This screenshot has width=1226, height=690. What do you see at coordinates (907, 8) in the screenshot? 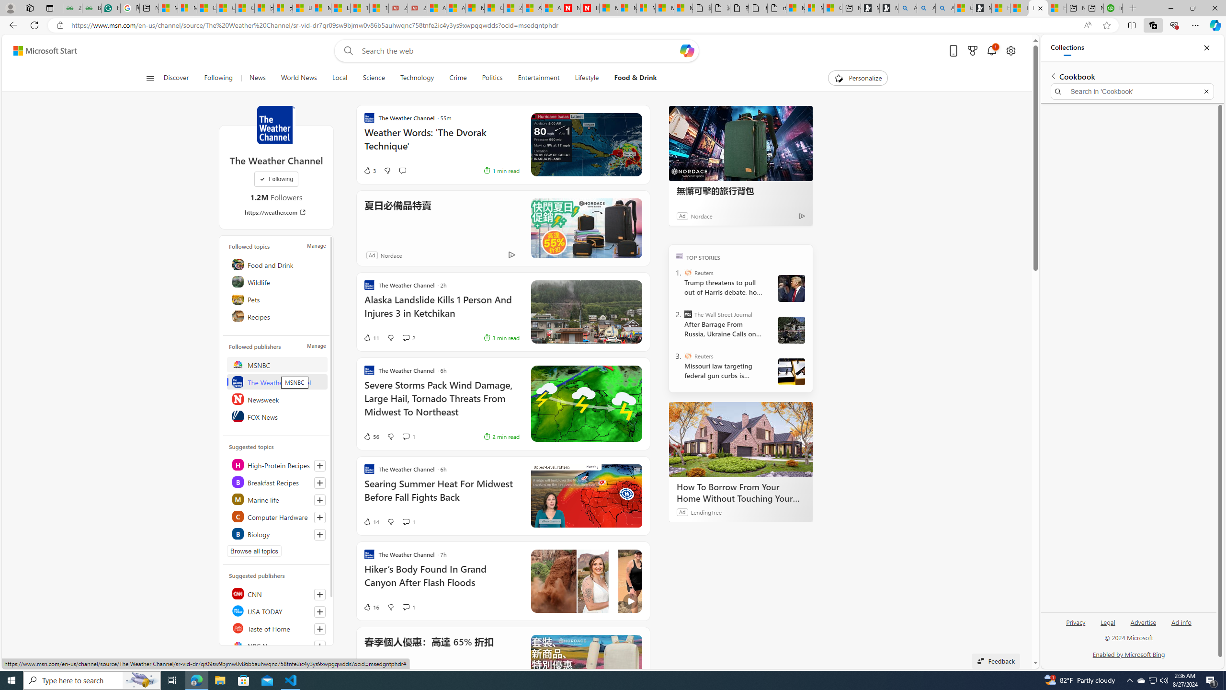
I see `Alabama high school quarterback dies - Search` at bounding box center [907, 8].